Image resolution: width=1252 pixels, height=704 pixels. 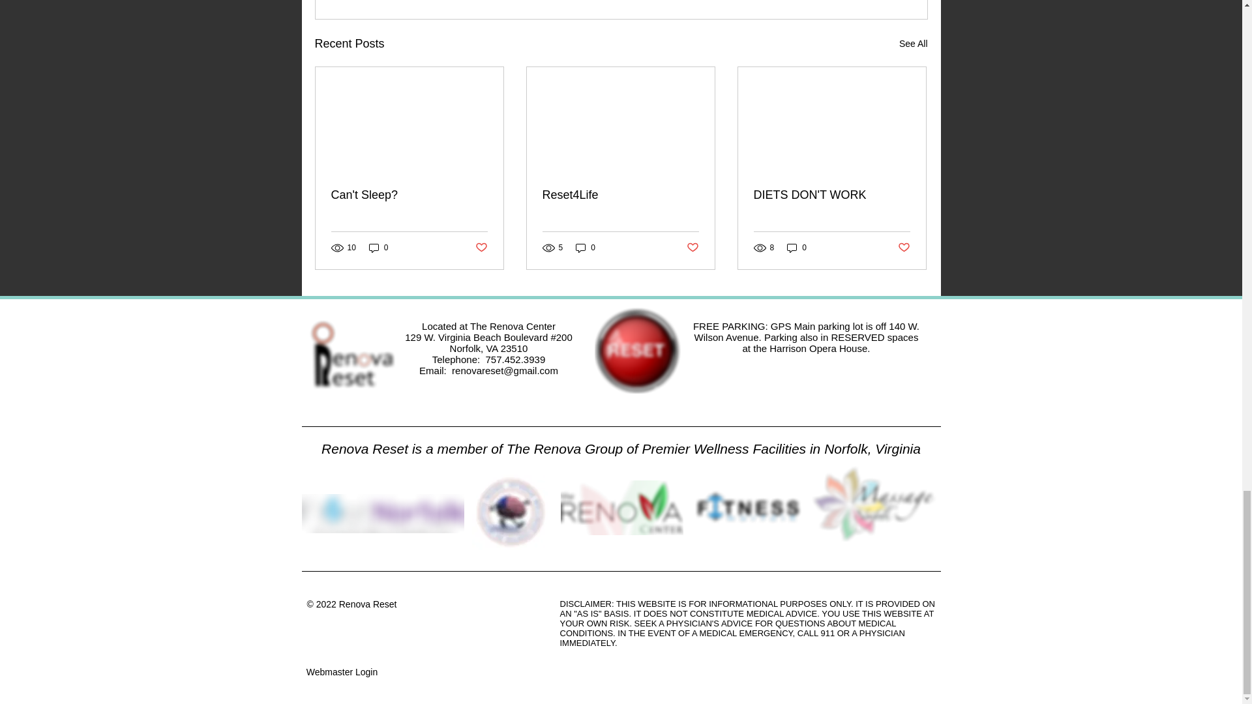 What do you see at coordinates (480, 248) in the screenshot?
I see `Post not marked as liked` at bounding box center [480, 248].